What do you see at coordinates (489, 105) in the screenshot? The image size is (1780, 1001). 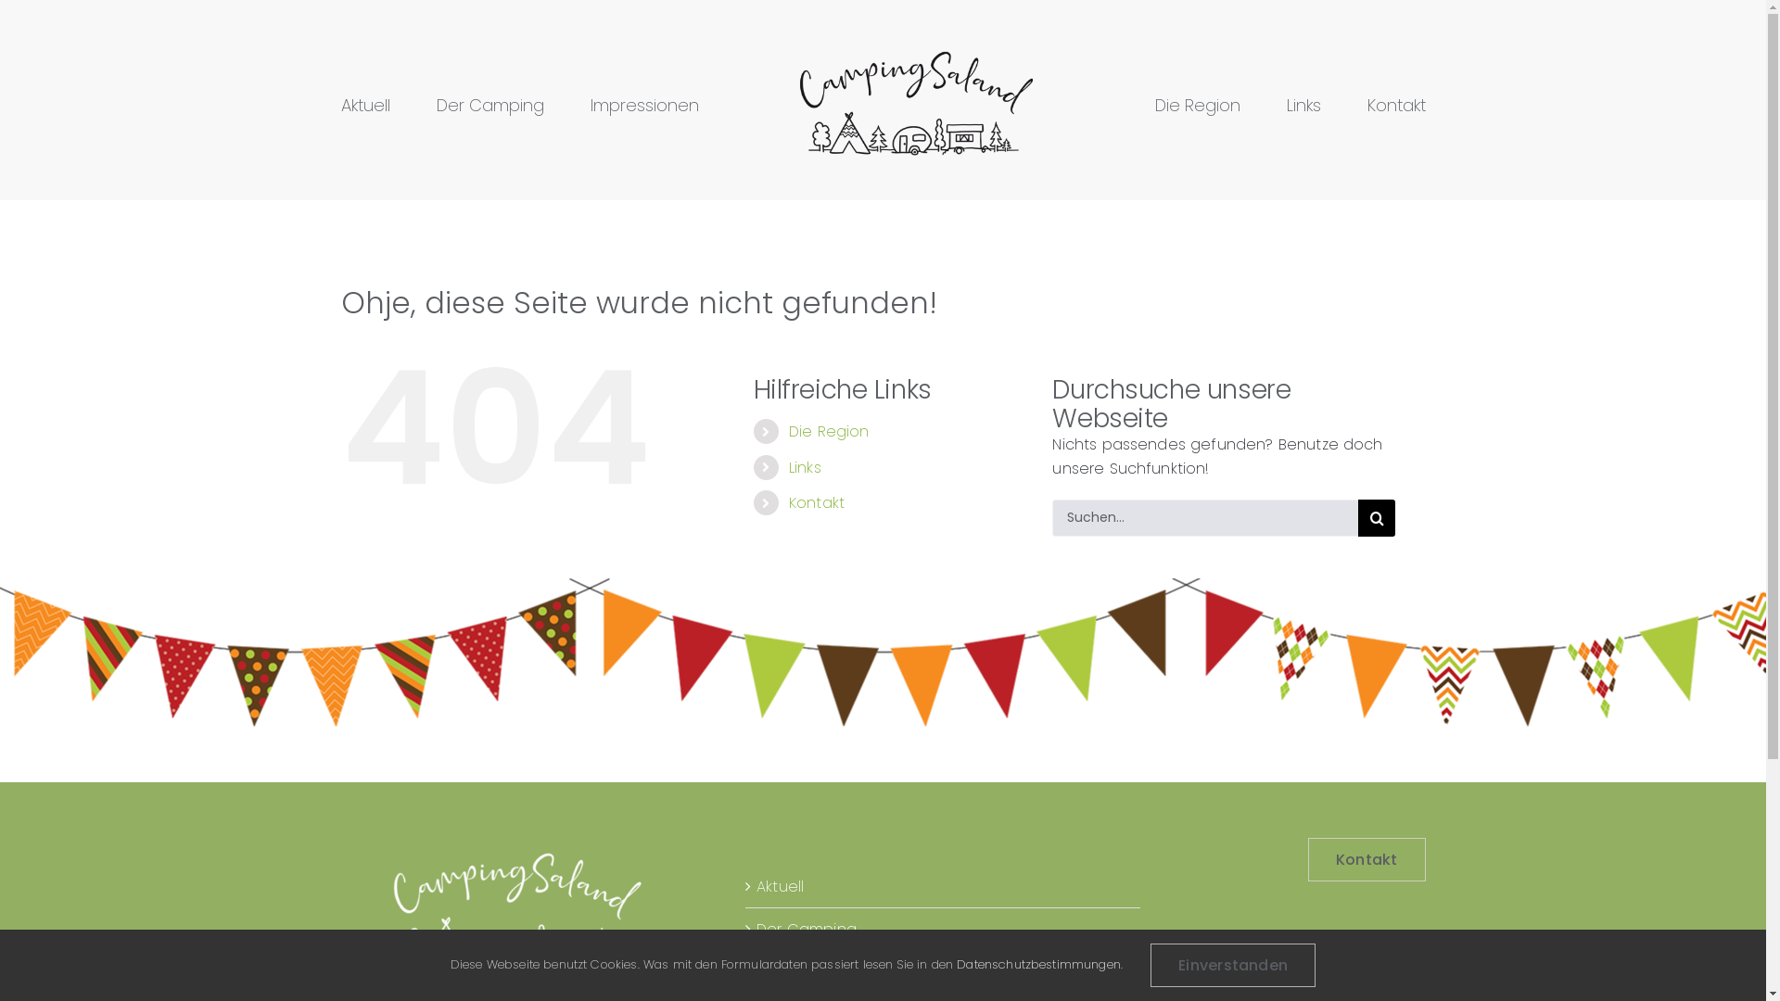 I see `Der Camping` at bounding box center [489, 105].